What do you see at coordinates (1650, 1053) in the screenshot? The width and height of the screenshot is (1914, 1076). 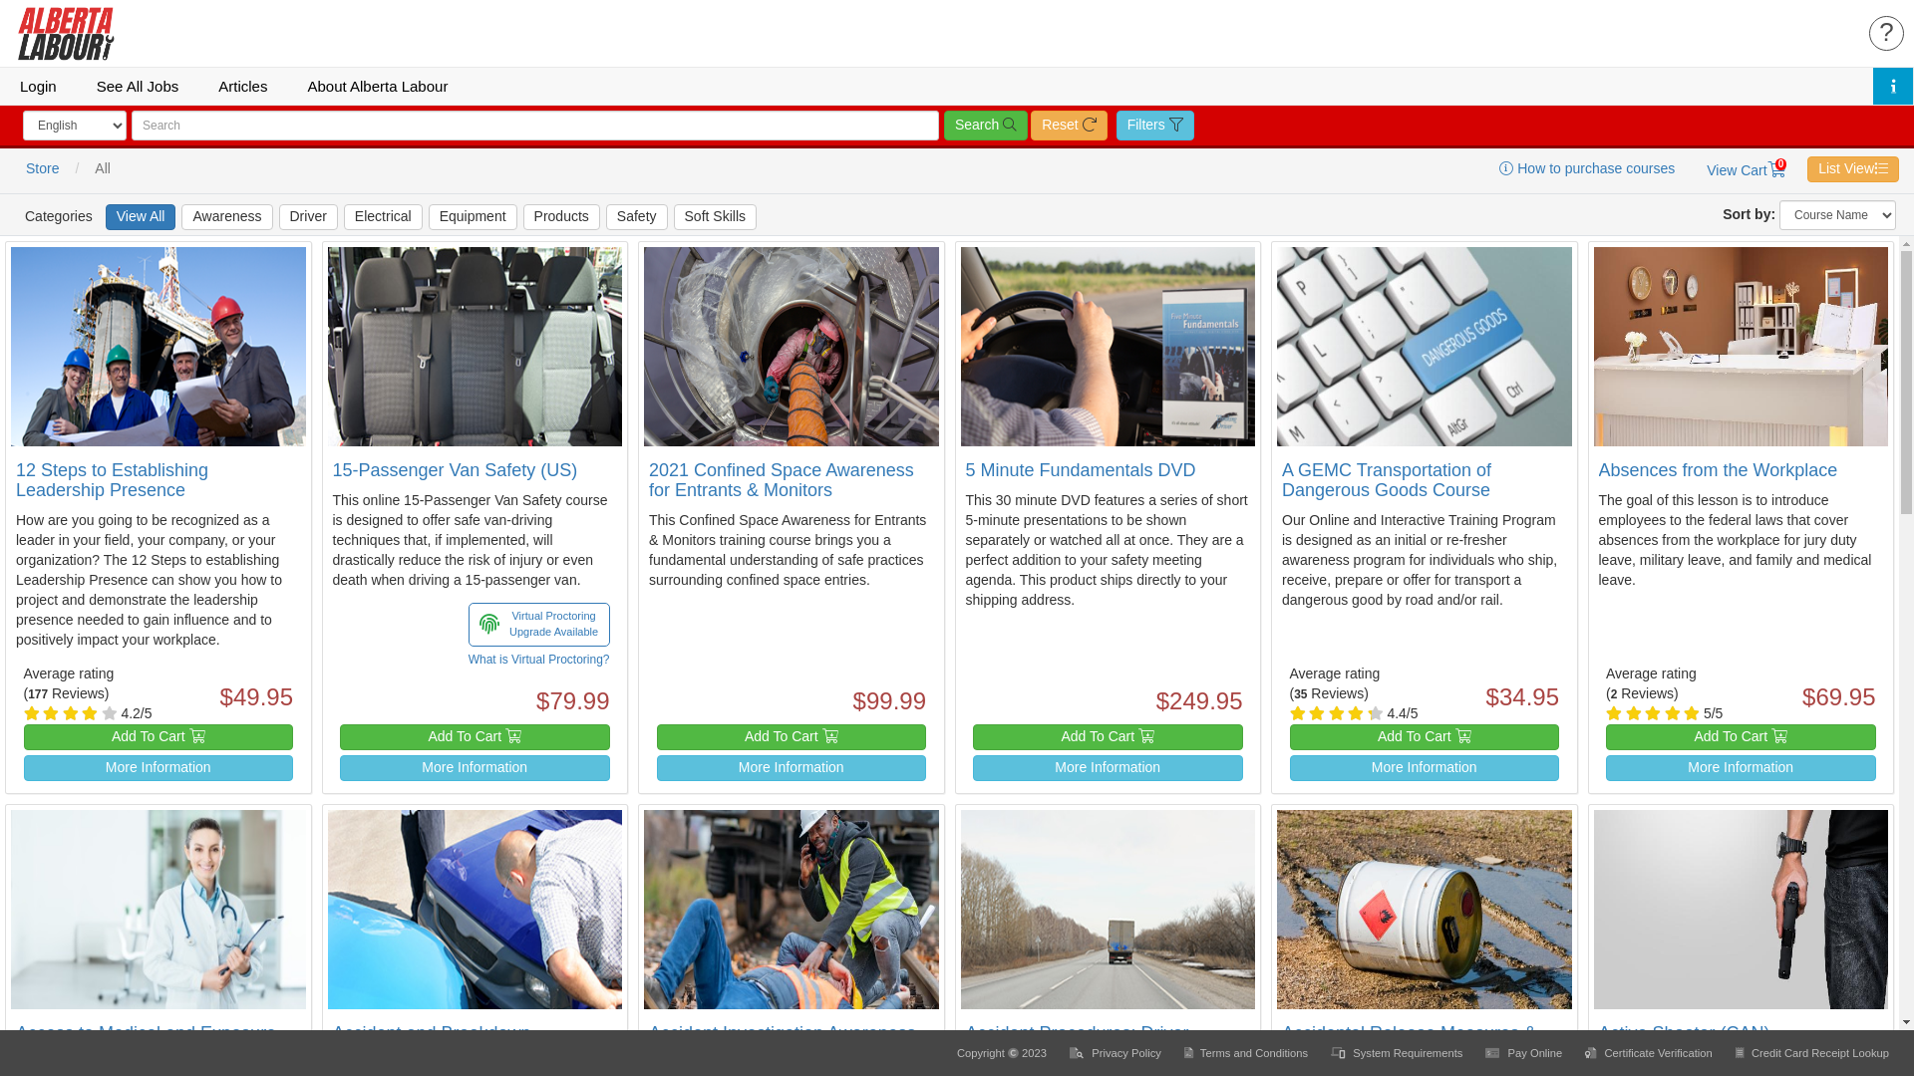 I see `Certificate Verification` at bounding box center [1650, 1053].